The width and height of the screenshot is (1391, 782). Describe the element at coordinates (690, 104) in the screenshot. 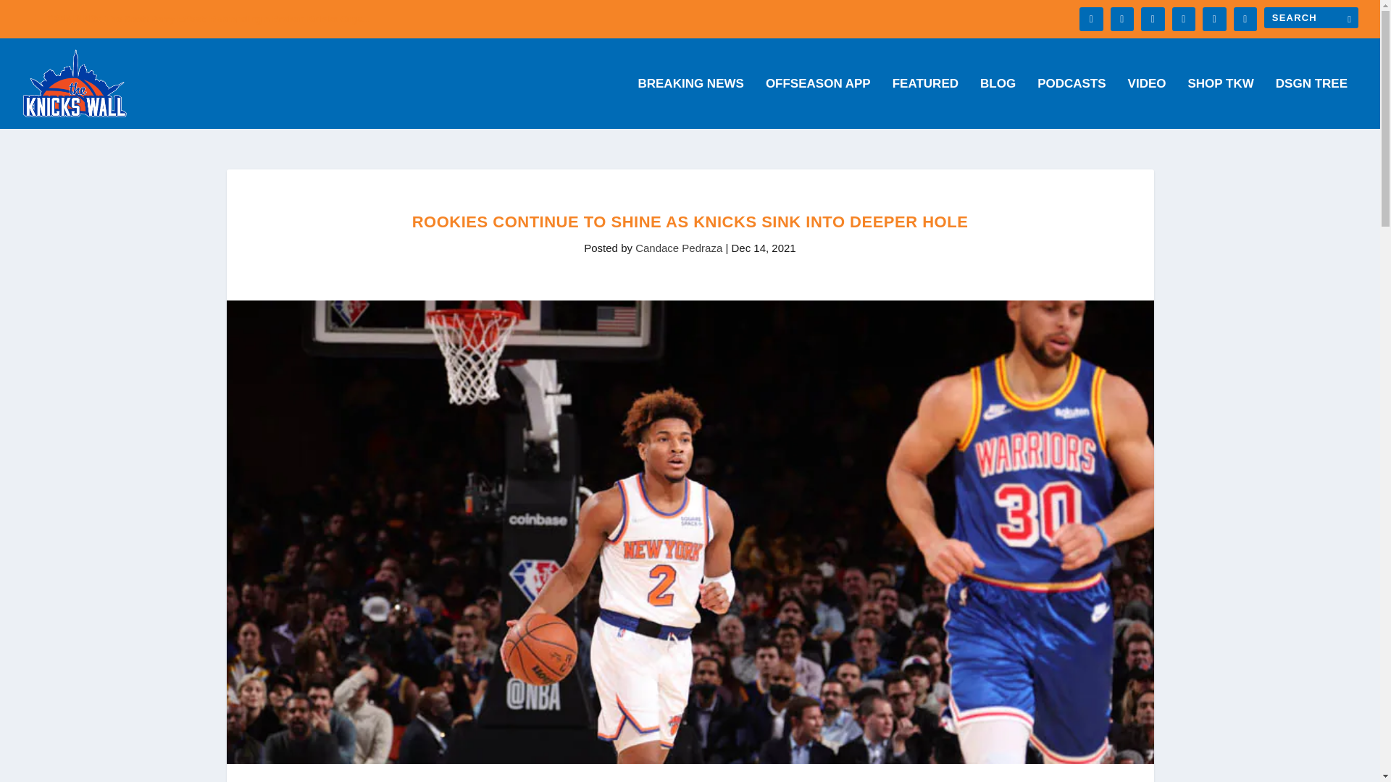

I see `BREAKING NEWS` at that location.